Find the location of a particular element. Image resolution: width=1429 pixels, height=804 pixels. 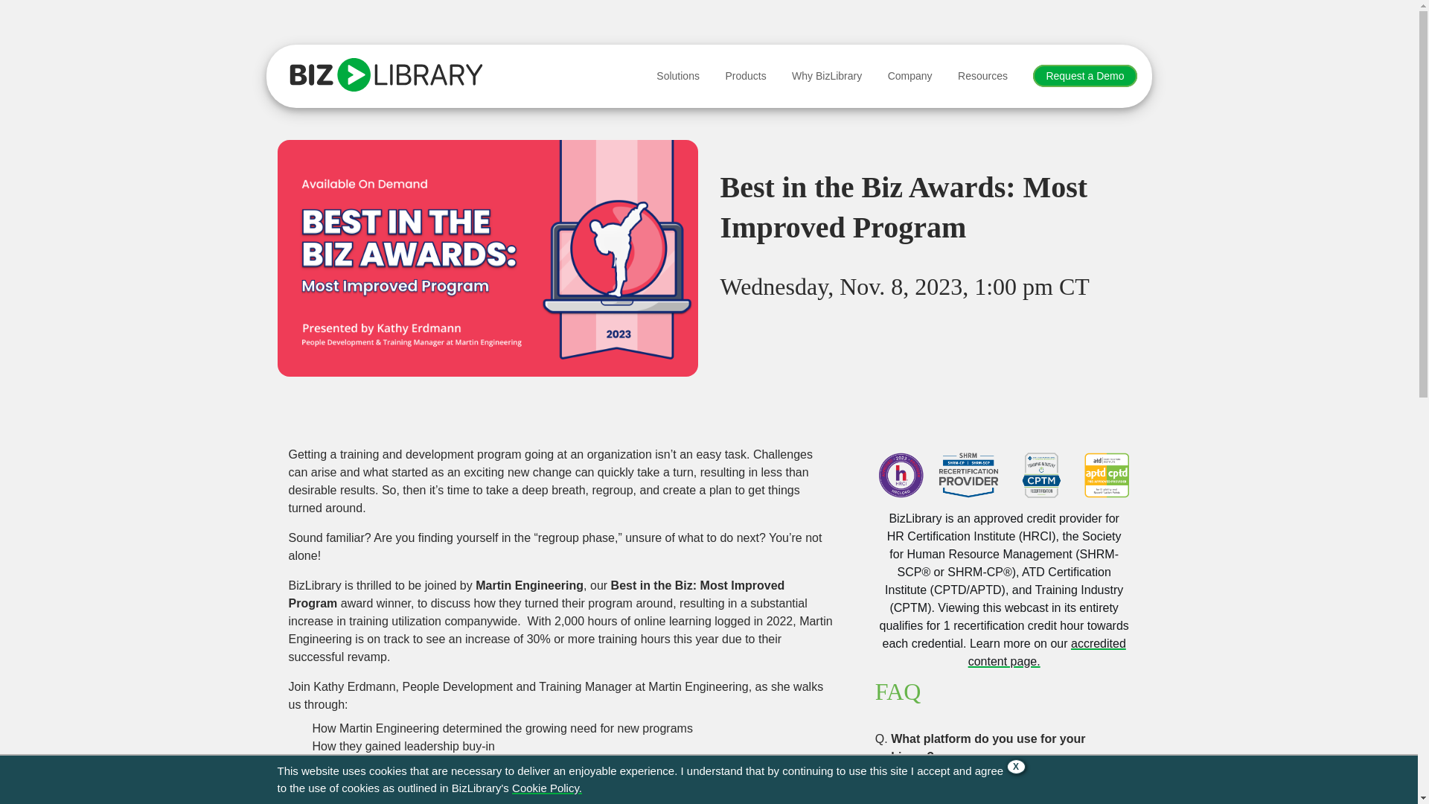

Why BizLibrary is located at coordinates (827, 76).